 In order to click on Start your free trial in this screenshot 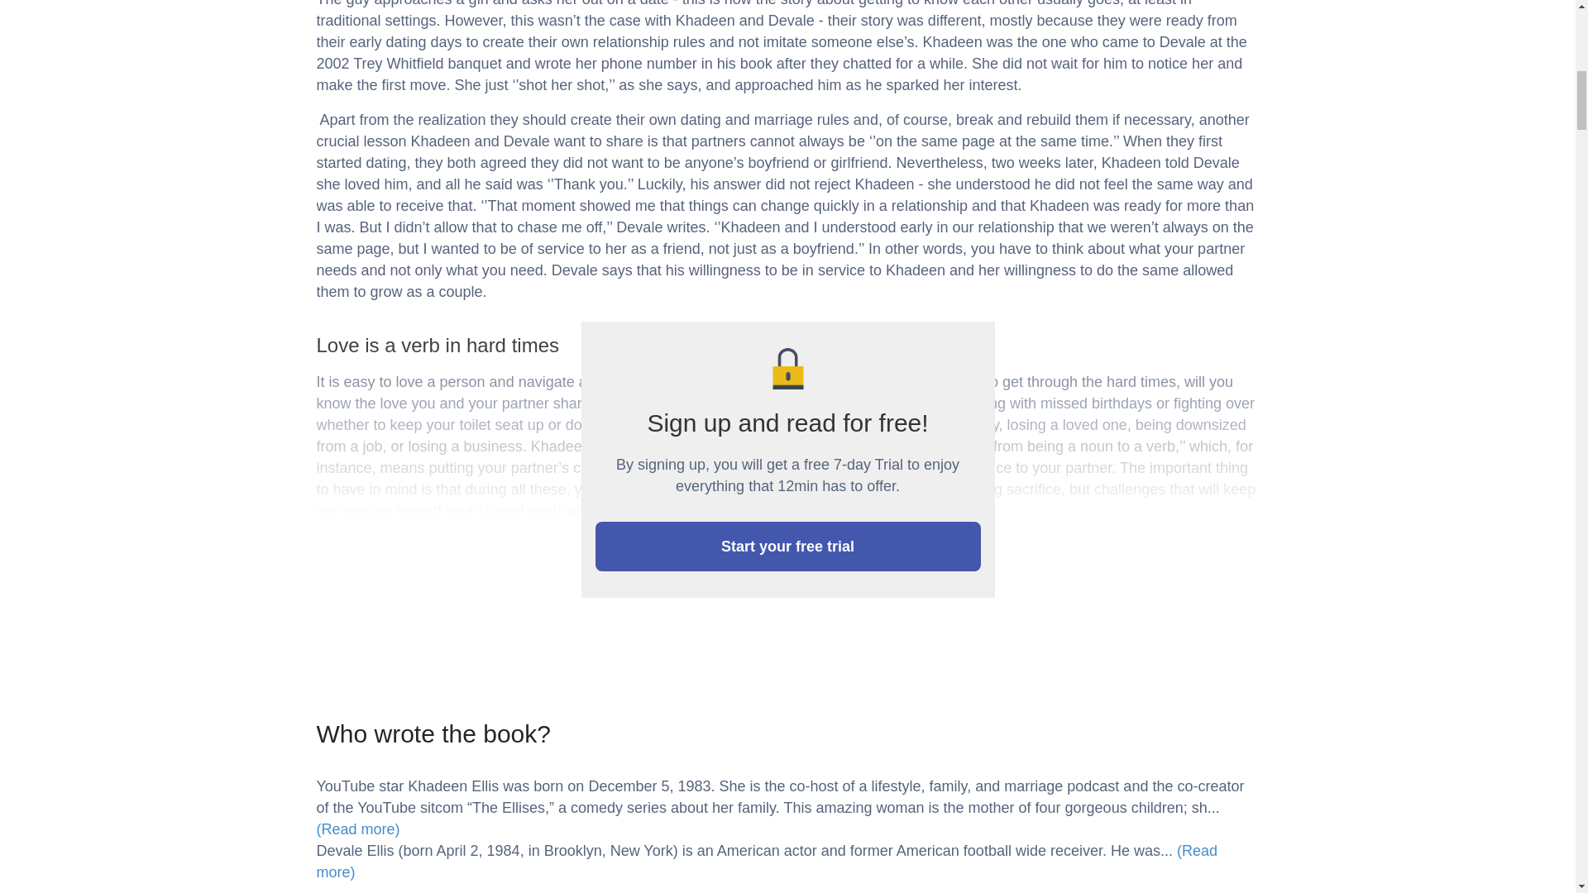, I will do `click(788, 546)`.